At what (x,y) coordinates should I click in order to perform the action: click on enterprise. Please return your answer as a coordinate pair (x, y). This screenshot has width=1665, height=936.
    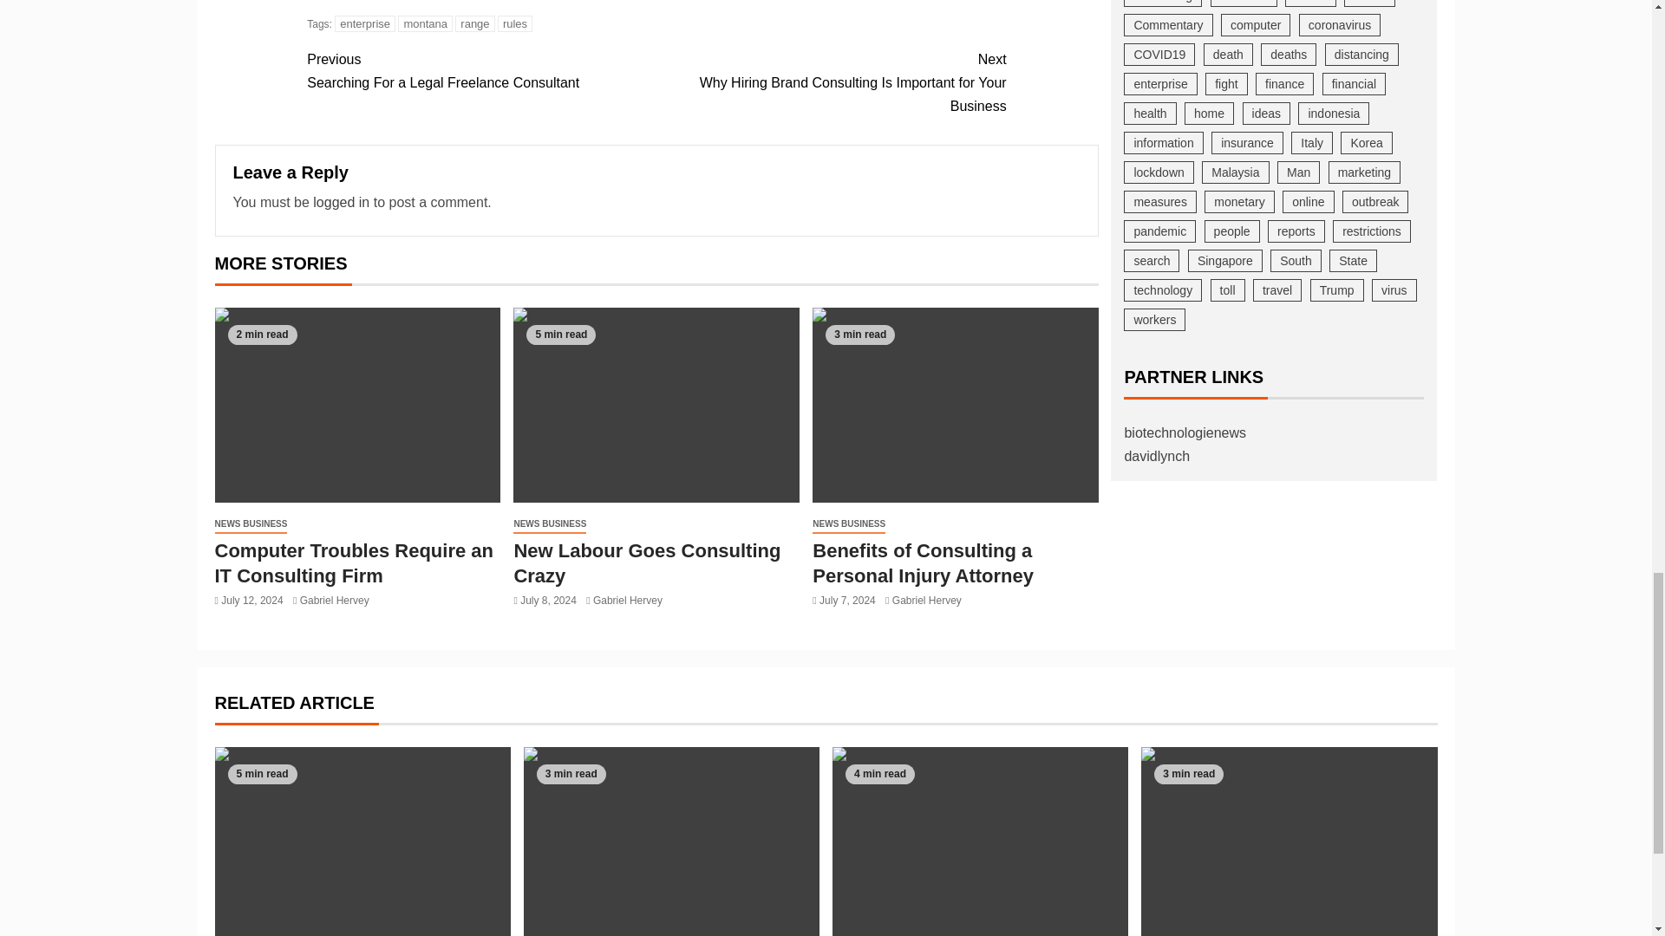
    Looking at the image, I should click on (656, 405).